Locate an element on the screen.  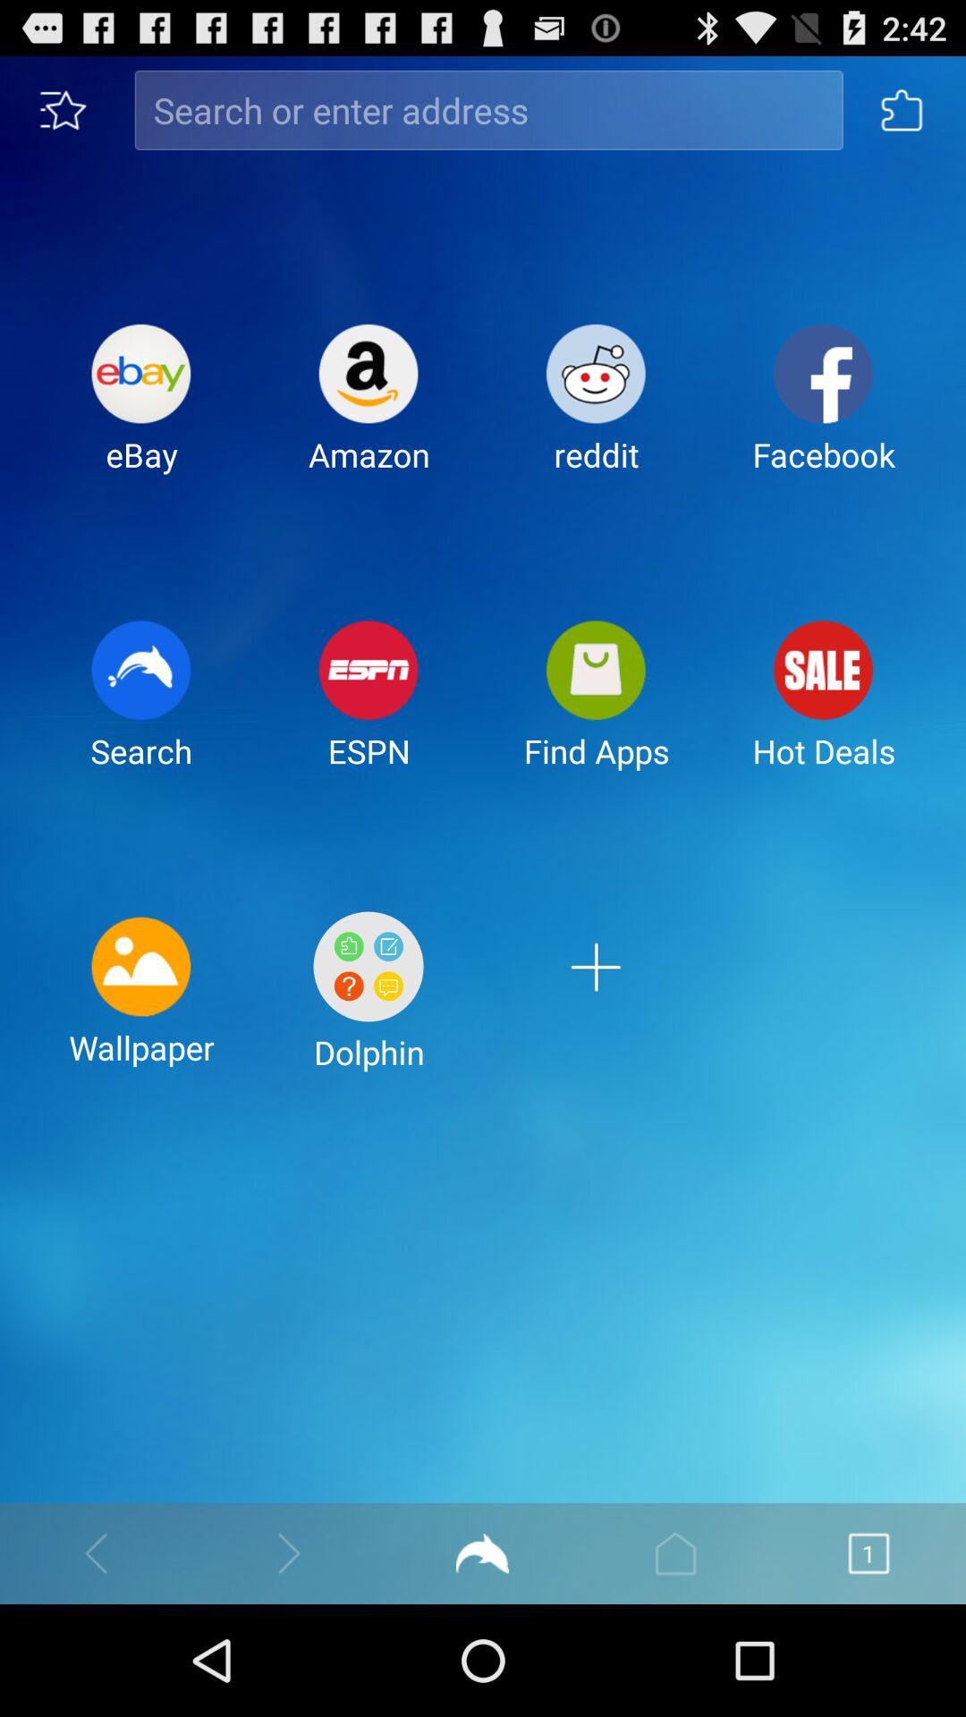
choose the search is located at coordinates (141, 708).